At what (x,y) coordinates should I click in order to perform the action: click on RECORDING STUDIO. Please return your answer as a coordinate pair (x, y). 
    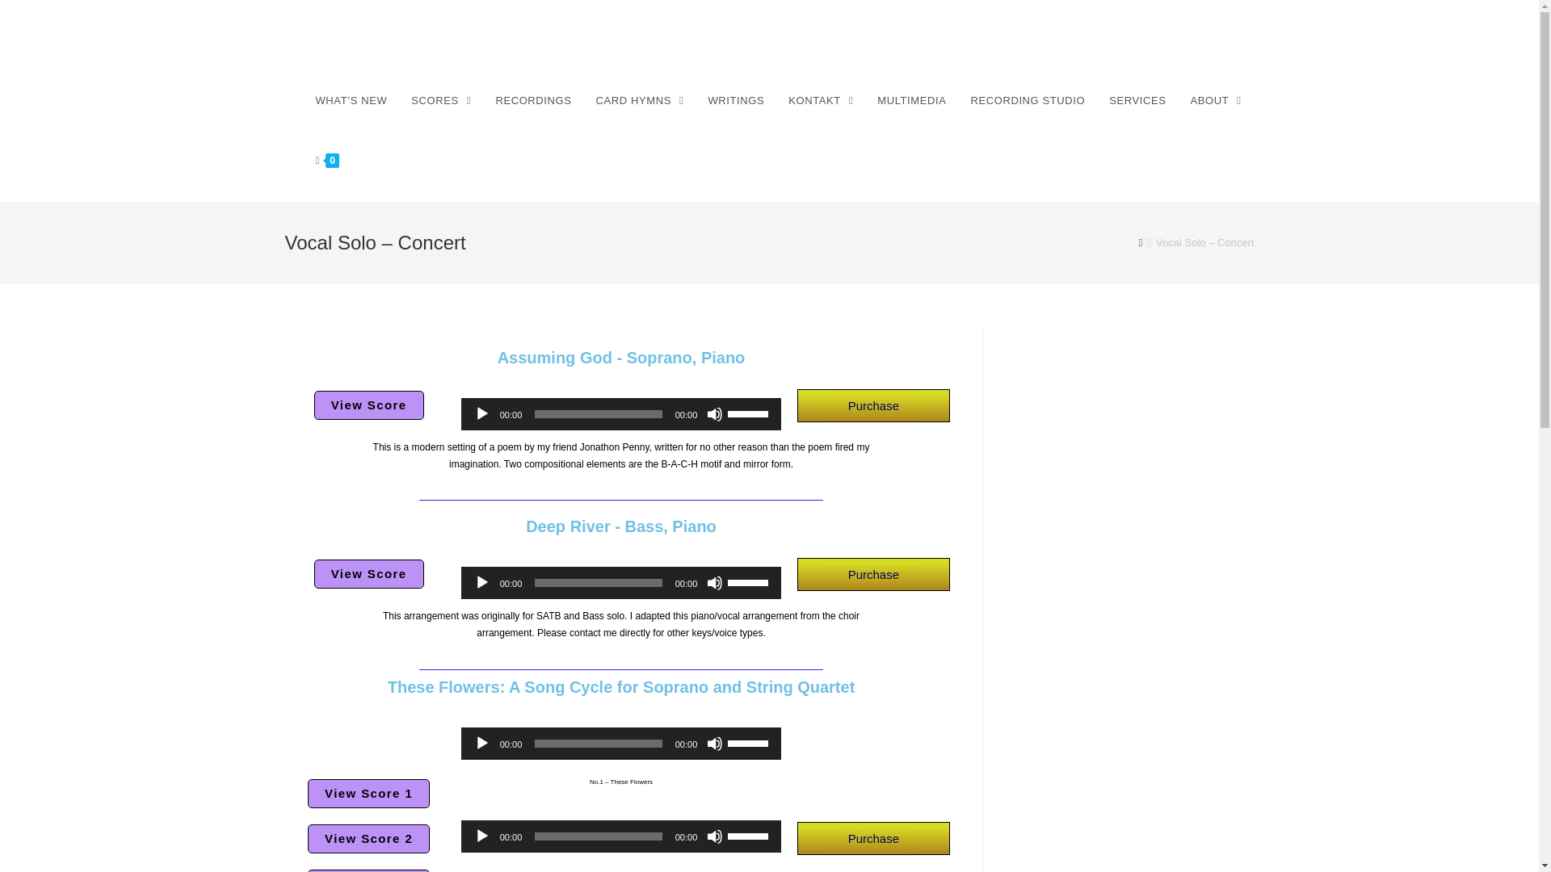
    Looking at the image, I should click on (1028, 100).